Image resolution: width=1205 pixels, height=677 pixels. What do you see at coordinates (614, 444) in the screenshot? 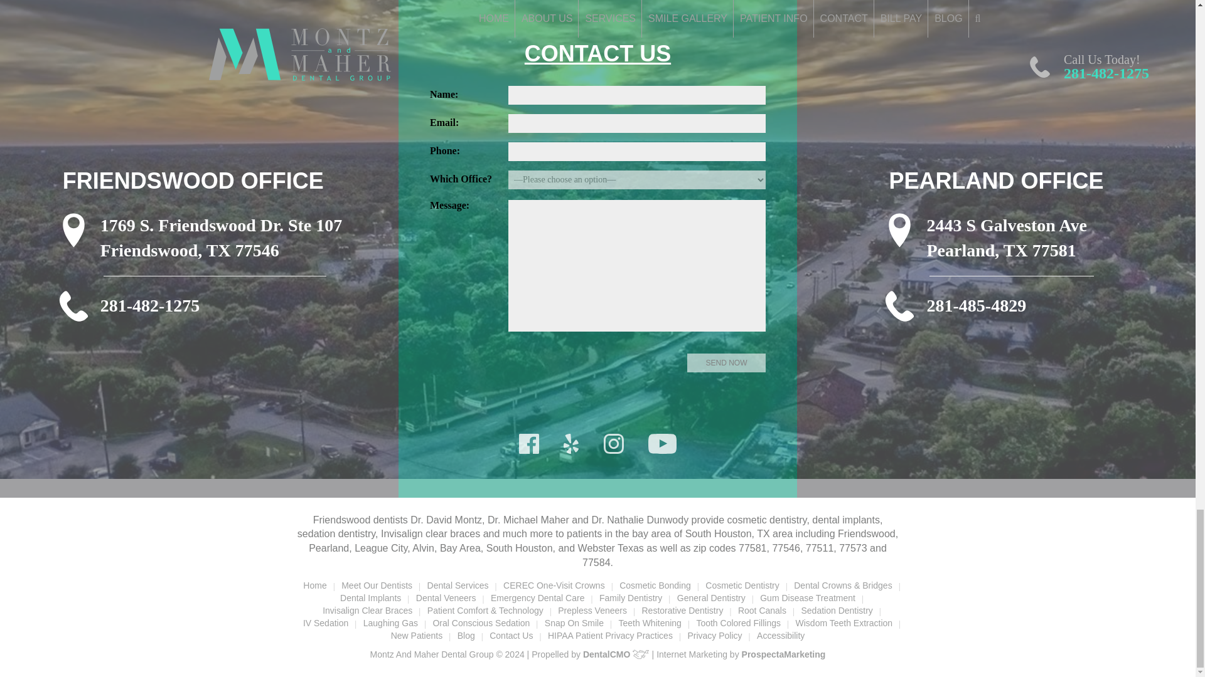
I see `Instagram-black` at bounding box center [614, 444].